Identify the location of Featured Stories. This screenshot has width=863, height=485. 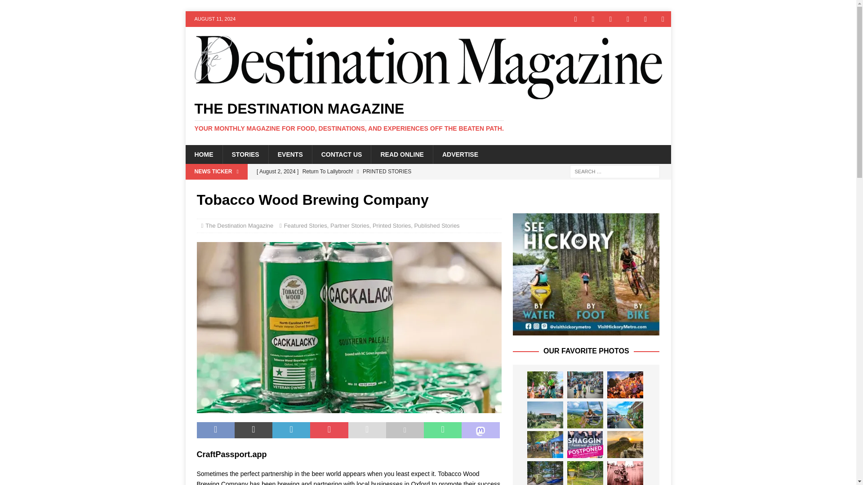
(305, 225).